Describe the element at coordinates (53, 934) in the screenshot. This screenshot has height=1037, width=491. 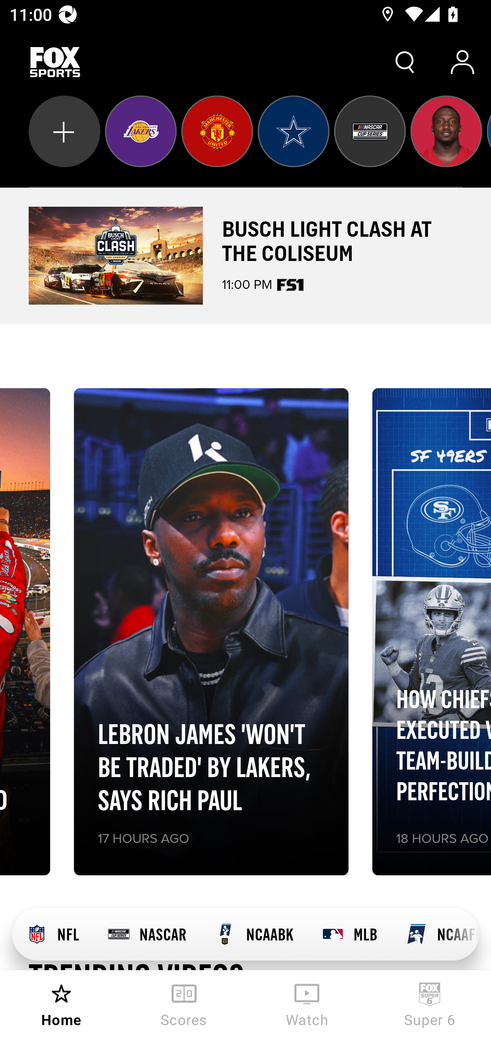
I see `NFL` at that location.